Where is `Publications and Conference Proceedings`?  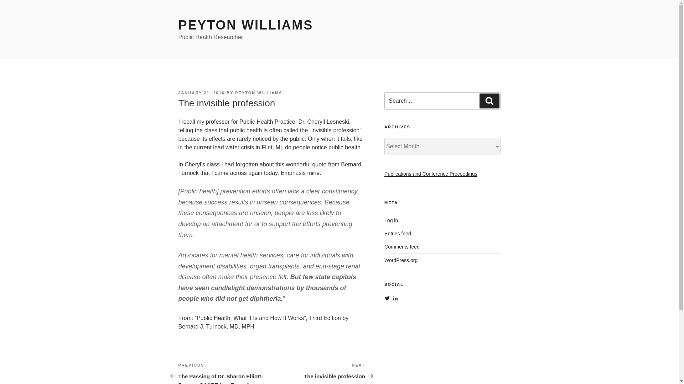 Publications and Conference Proceedings is located at coordinates (431, 174).